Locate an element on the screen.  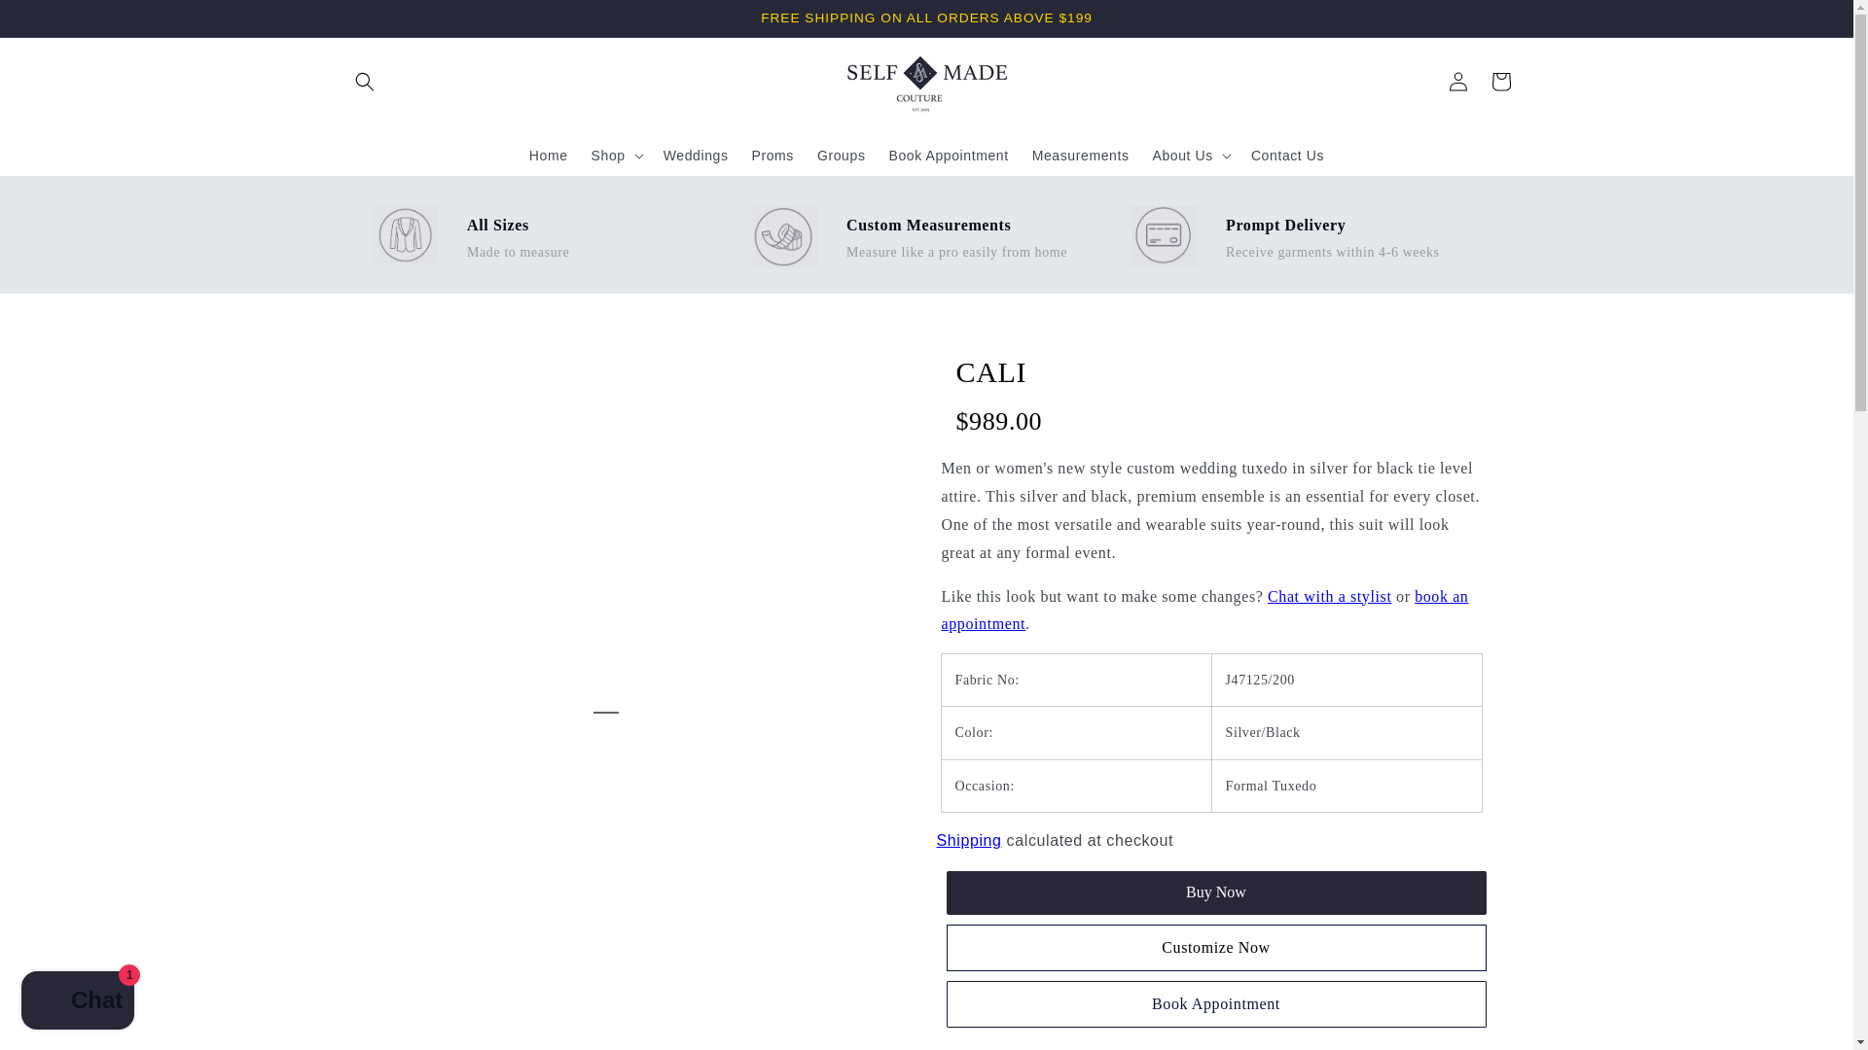
Skip to content is located at coordinates (58, 22).